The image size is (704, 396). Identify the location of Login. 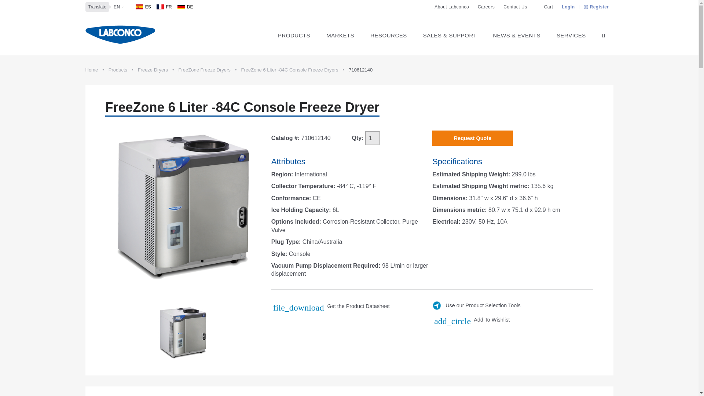
(568, 7).